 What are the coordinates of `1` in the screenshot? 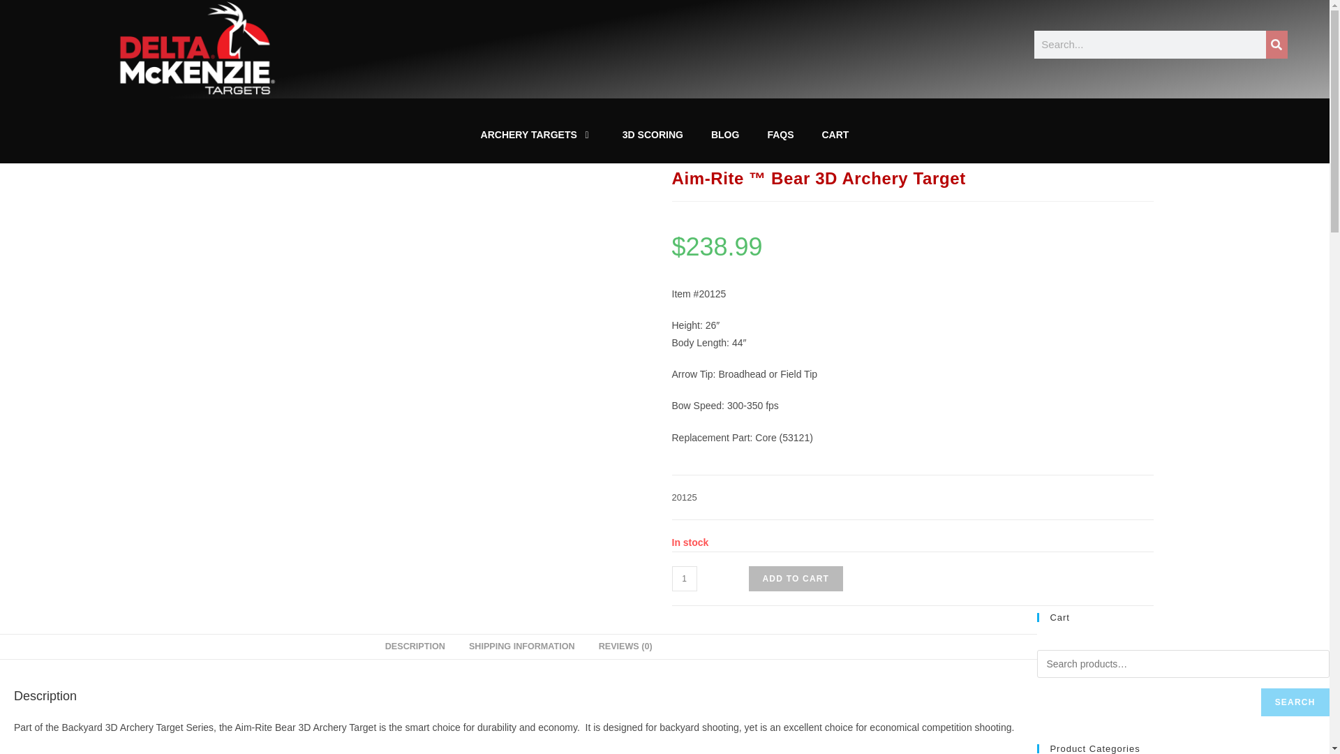 It's located at (684, 578).